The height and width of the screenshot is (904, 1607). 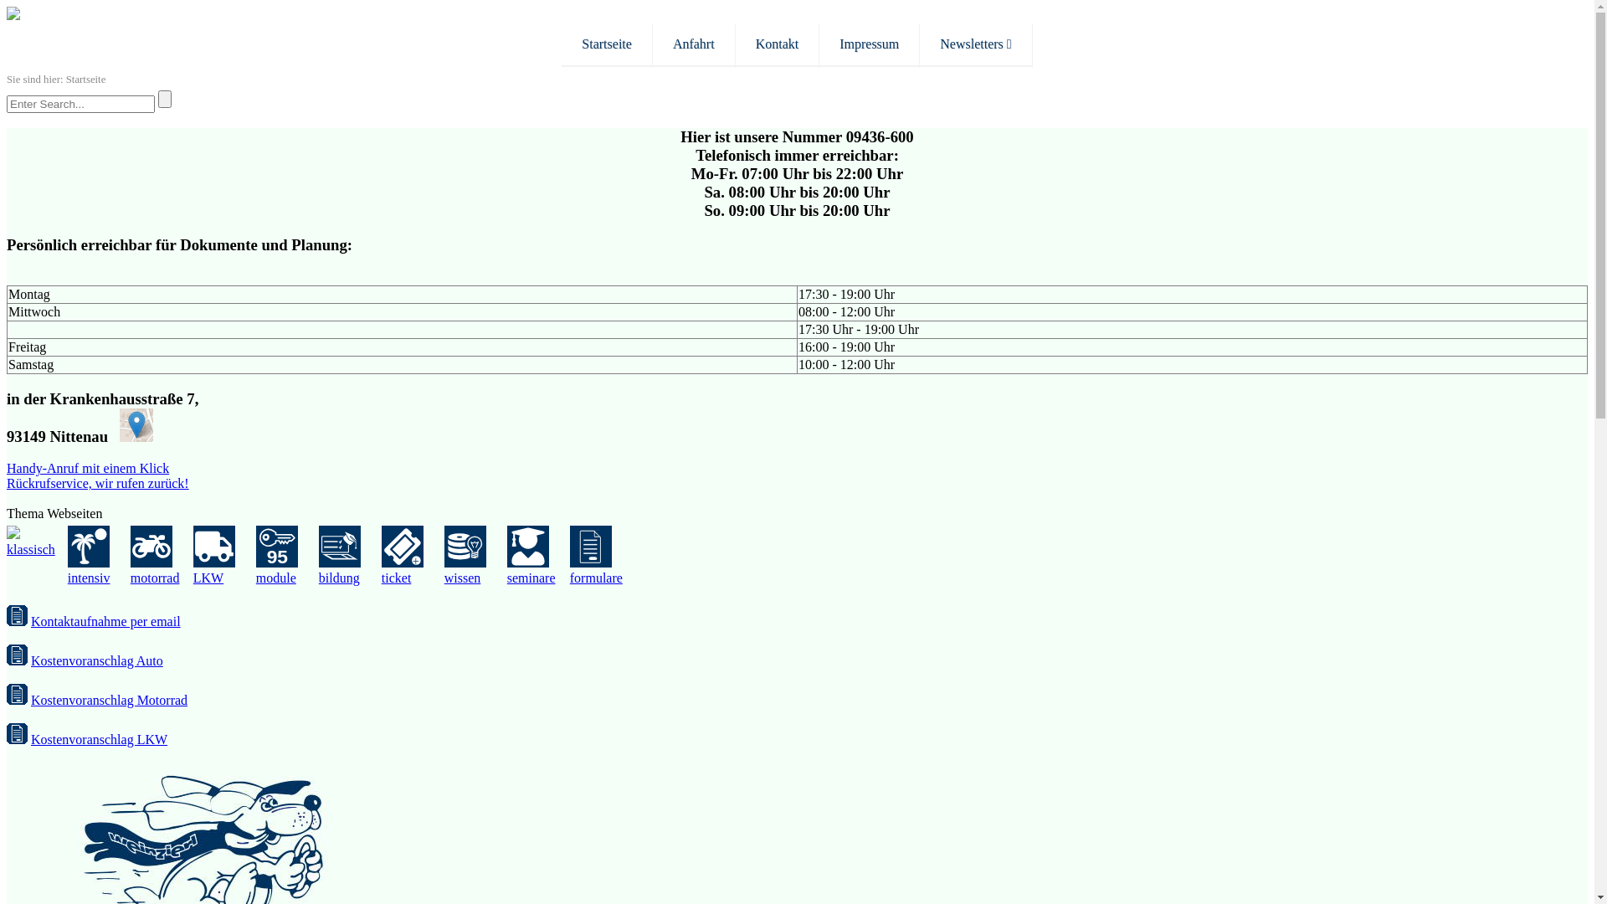 What do you see at coordinates (539, 556) in the screenshot?
I see `seminare` at bounding box center [539, 556].